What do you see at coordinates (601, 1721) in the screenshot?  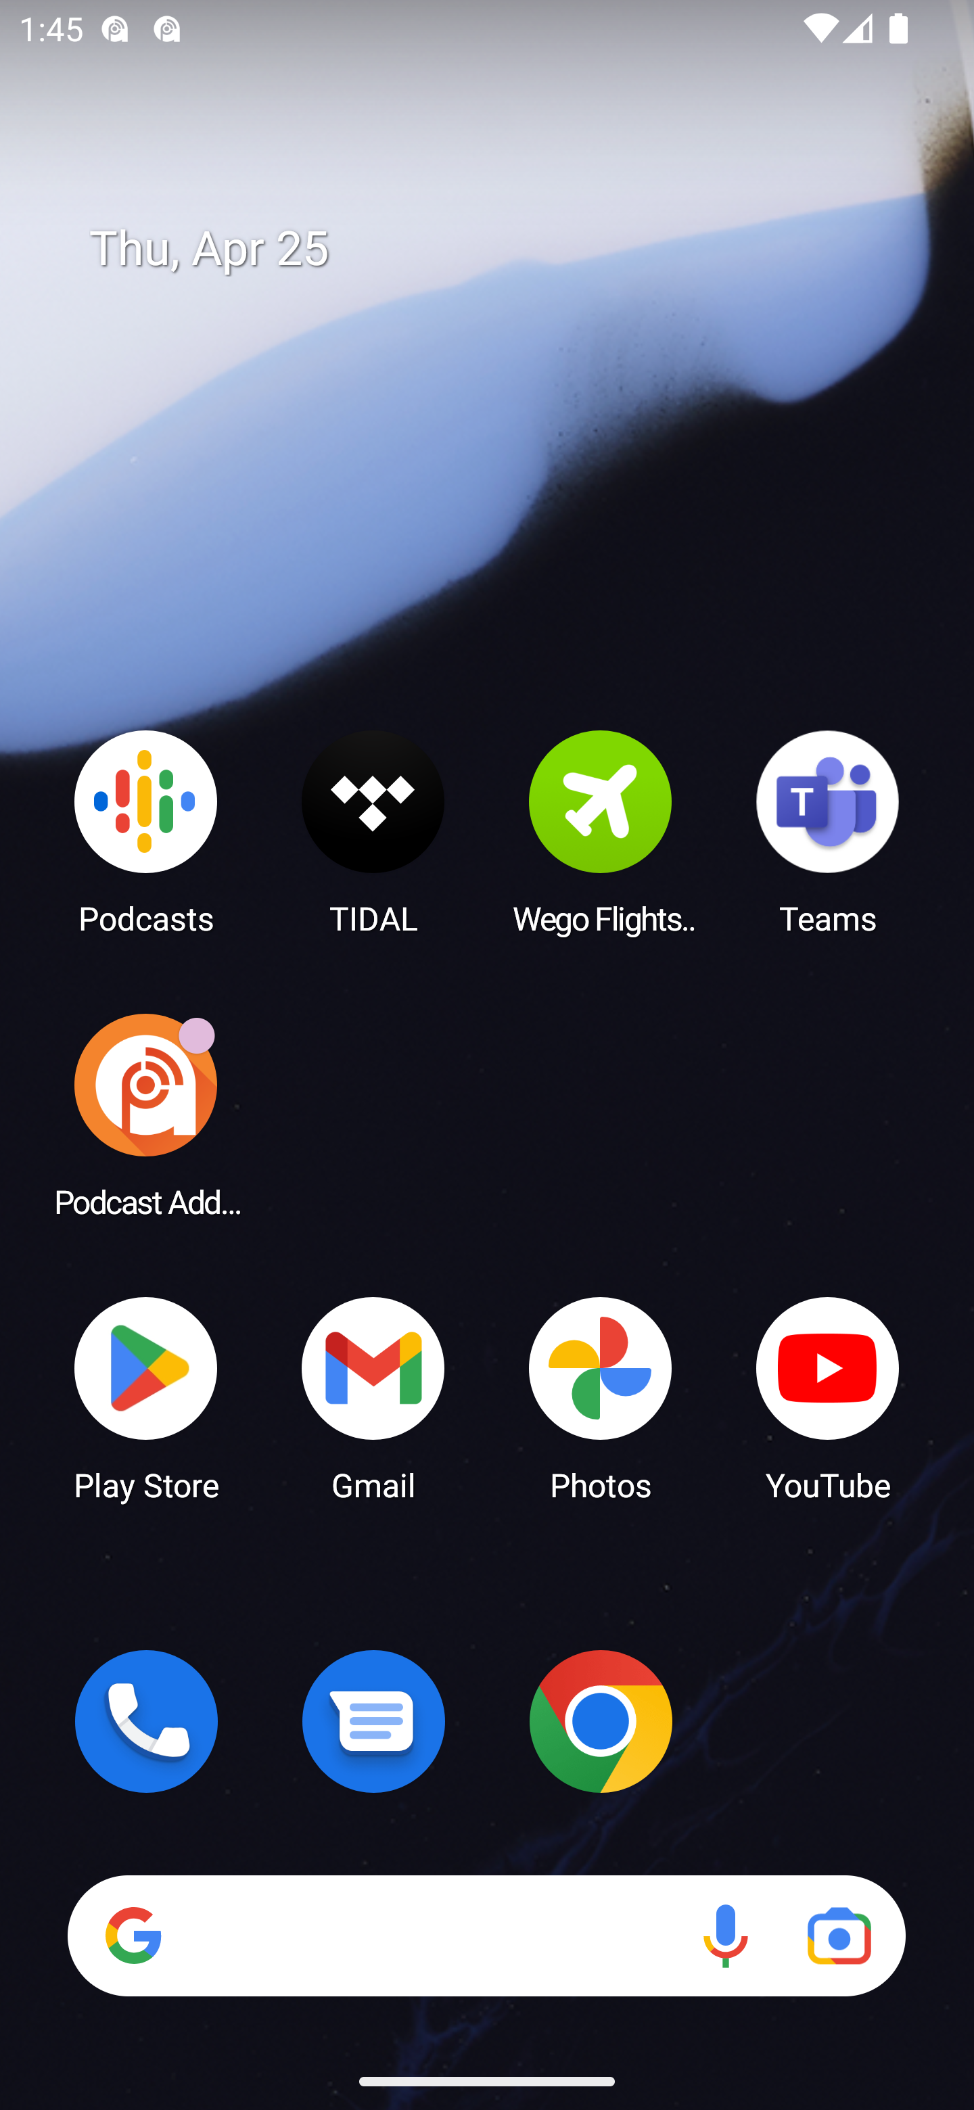 I see `Chrome` at bounding box center [601, 1721].